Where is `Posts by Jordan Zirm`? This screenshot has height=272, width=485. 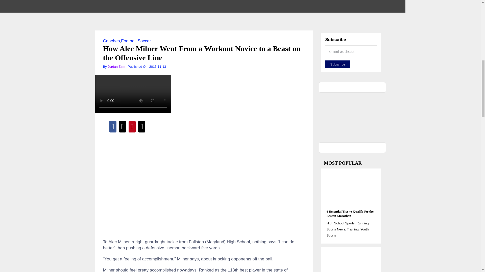 Posts by Jordan Zirm is located at coordinates (116, 66).